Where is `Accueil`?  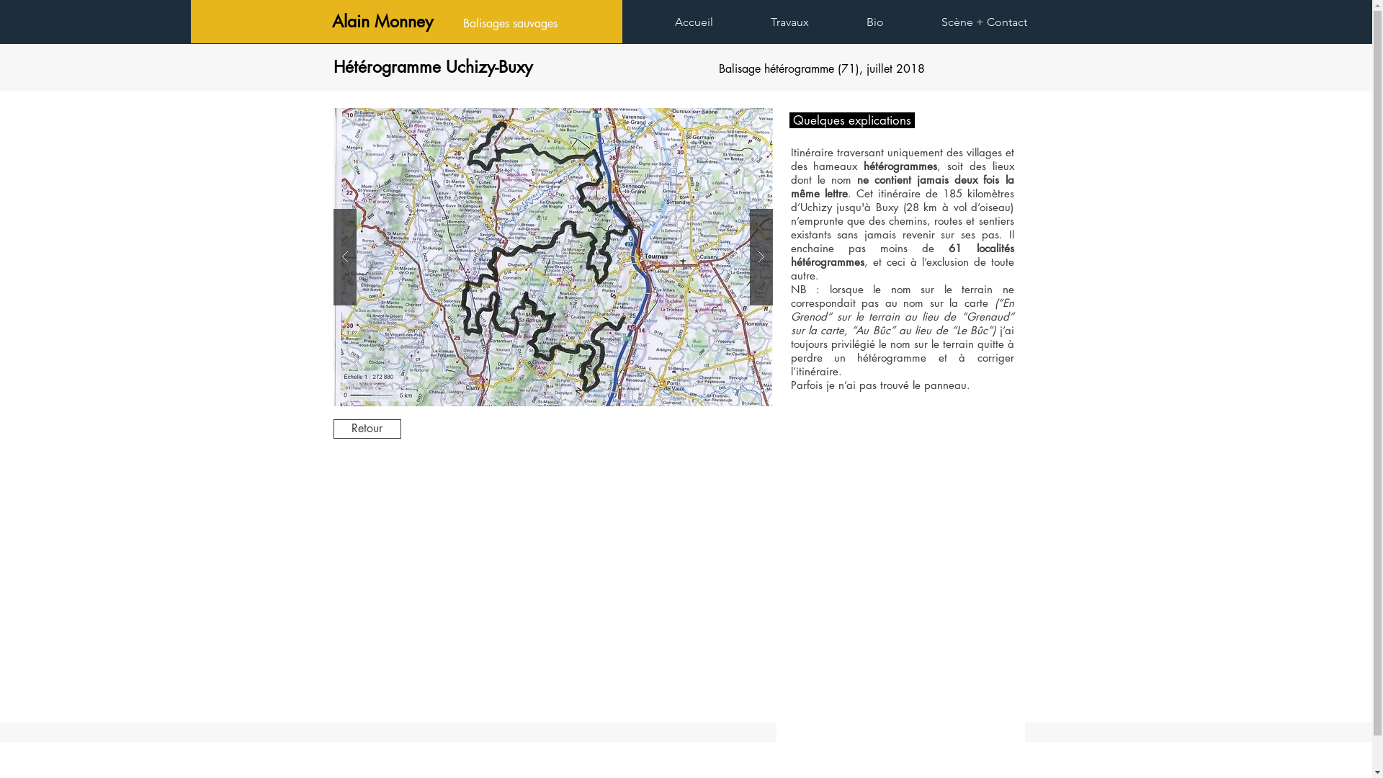
Accueil is located at coordinates (712, 22).